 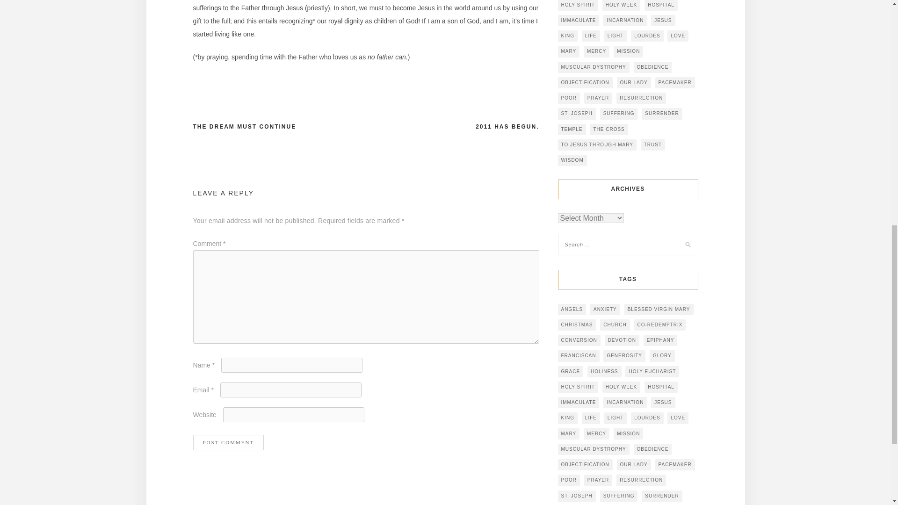 I want to click on 2011 HAS BEGUN., so click(x=507, y=127).